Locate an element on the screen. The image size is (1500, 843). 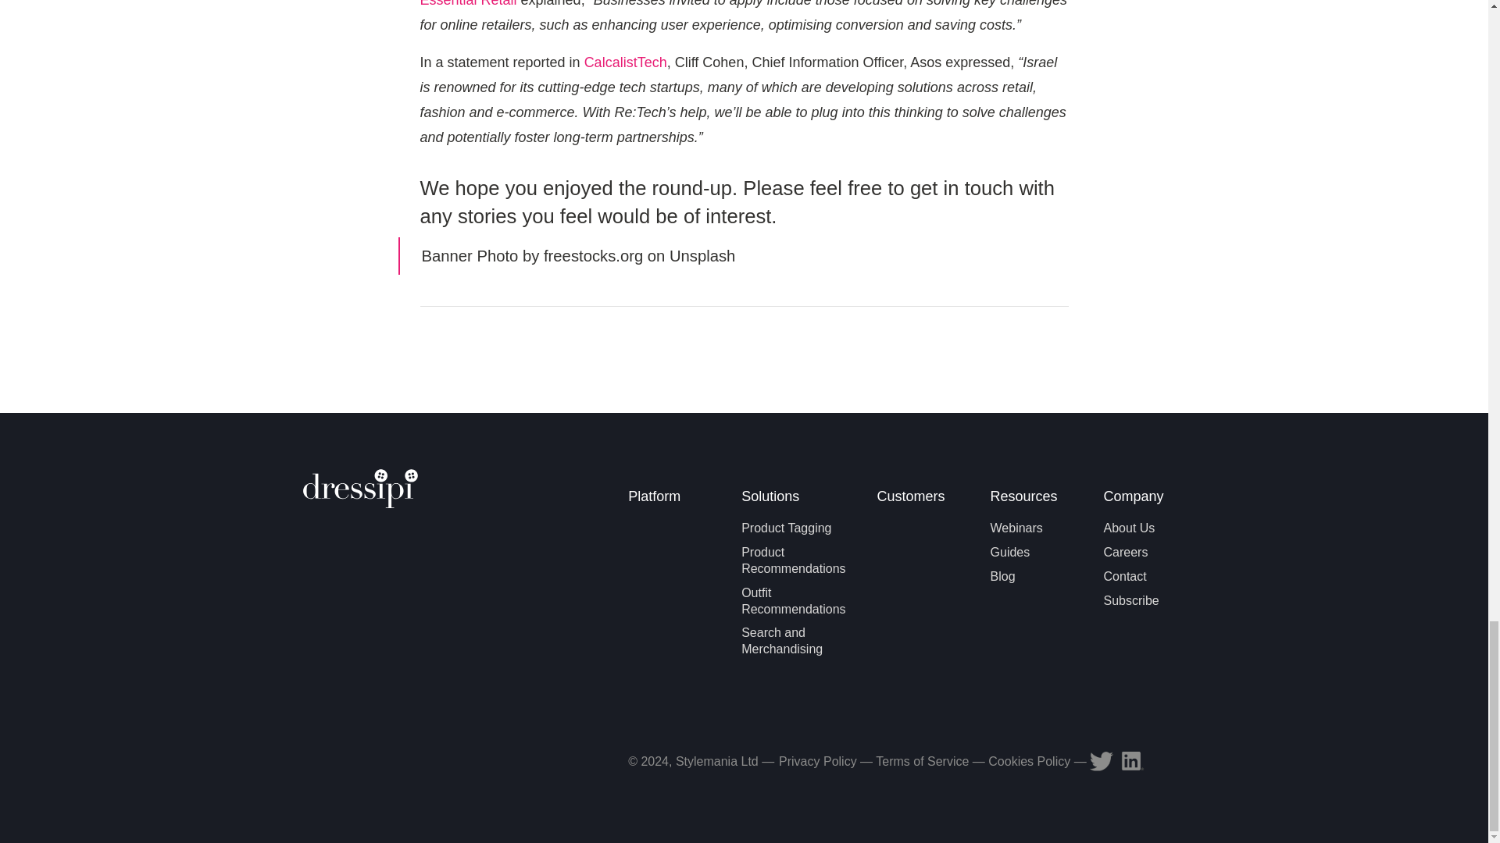
Product Recommendations is located at coordinates (793, 560).